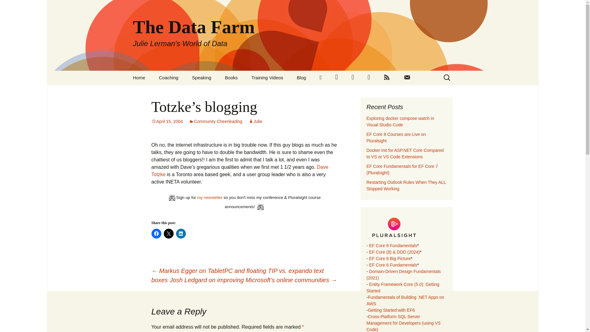  I want to click on Click to share on LinkedIn, so click(181, 234).